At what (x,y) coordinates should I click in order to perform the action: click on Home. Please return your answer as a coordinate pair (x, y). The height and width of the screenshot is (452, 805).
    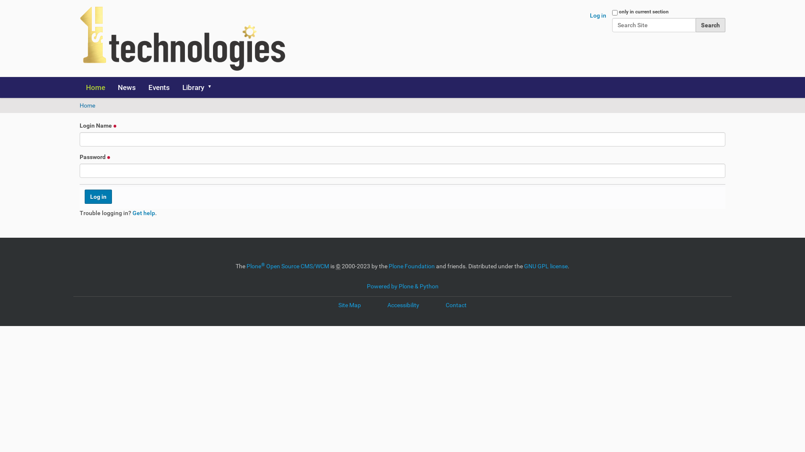
    Looking at the image, I should click on (87, 105).